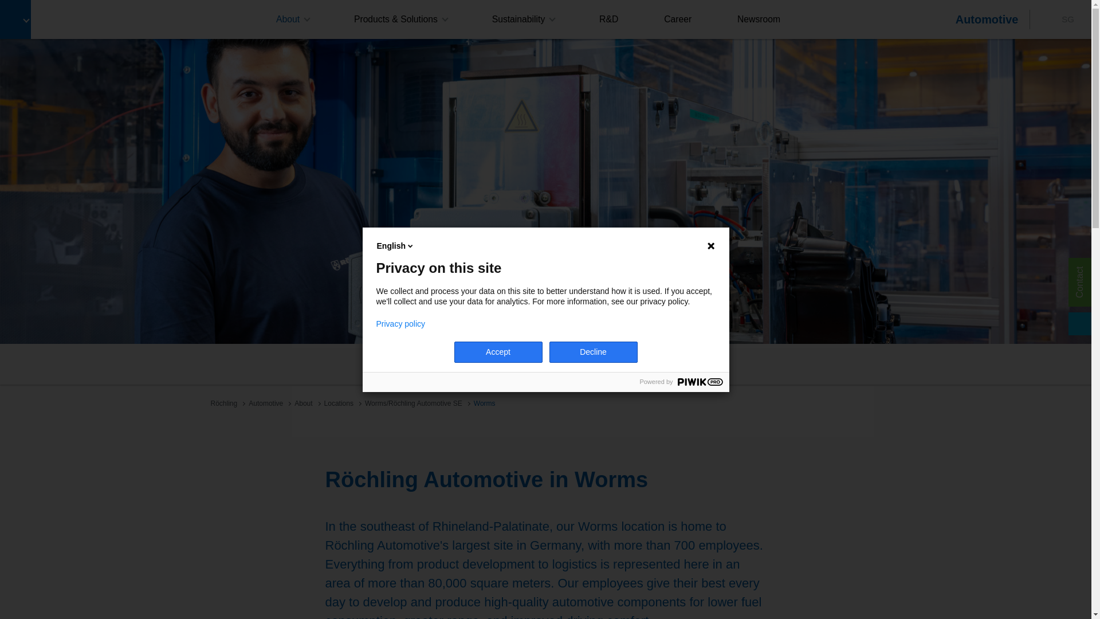 This screenshot has height=619, width=1100. I want to click on Career, so click(542, 366).